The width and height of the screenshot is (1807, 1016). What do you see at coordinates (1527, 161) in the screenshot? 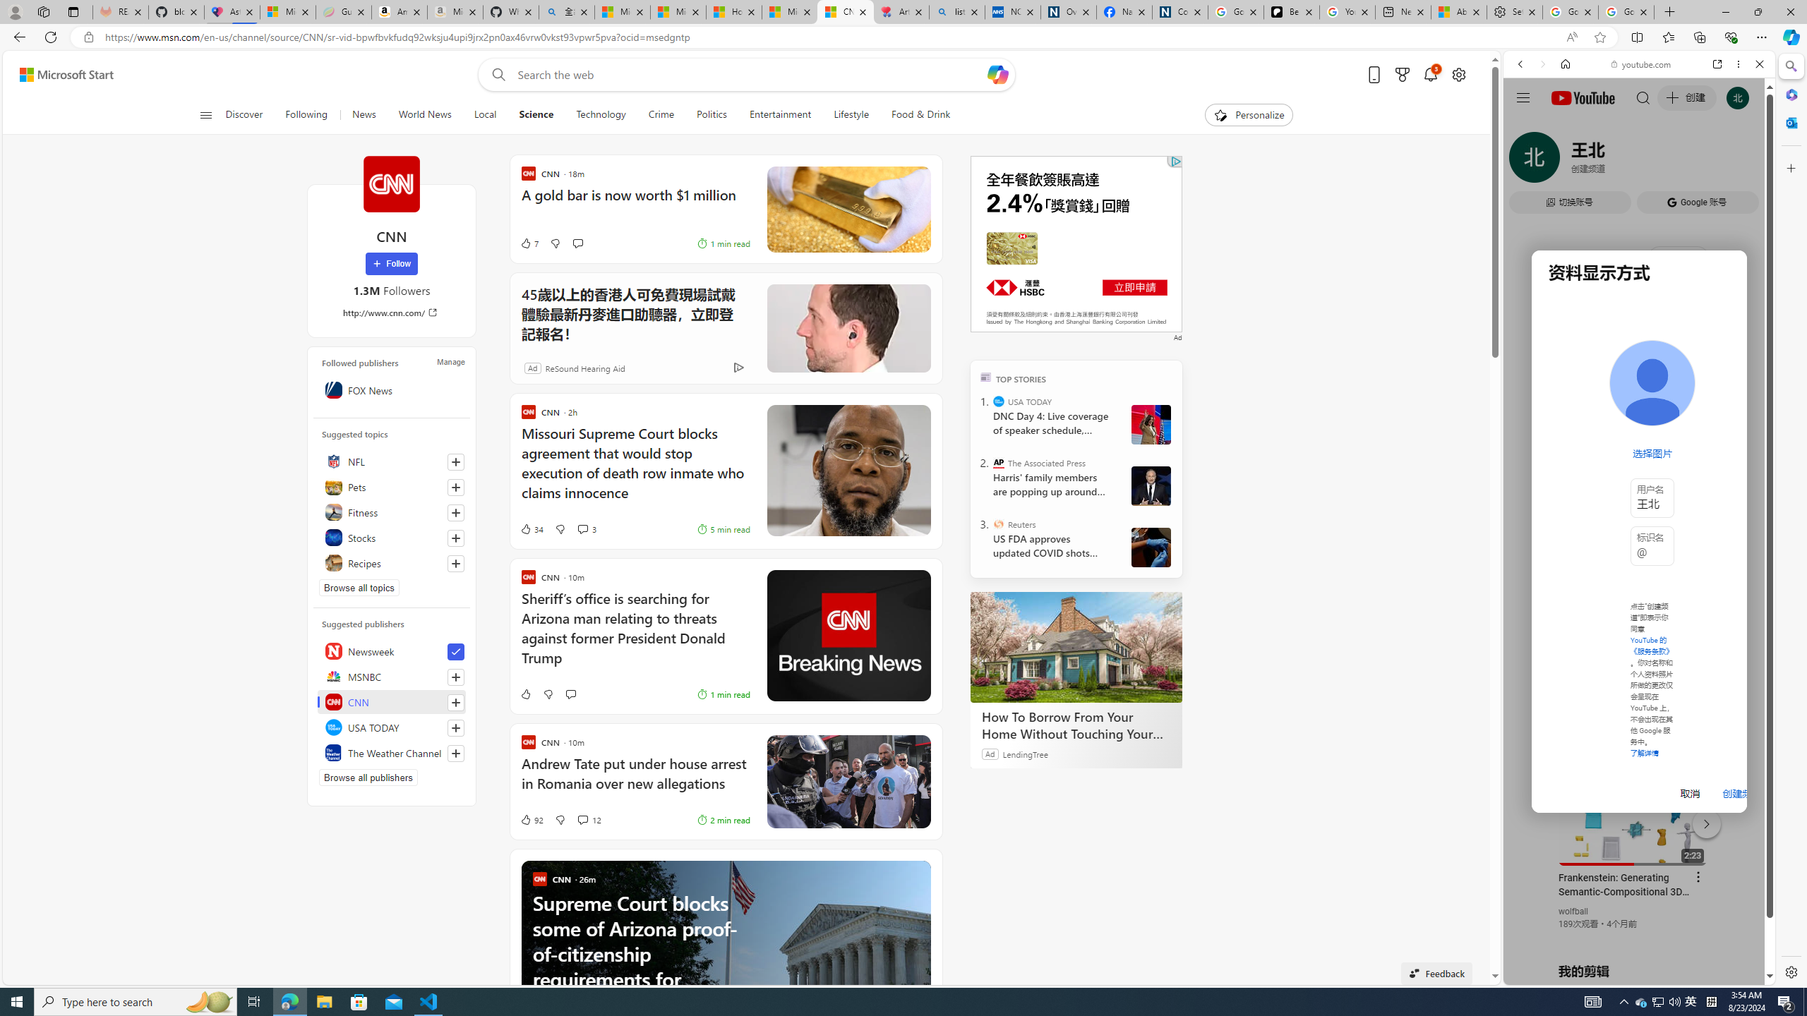
I see `Search Filter, WEB` at bounding box center [1527, 161].